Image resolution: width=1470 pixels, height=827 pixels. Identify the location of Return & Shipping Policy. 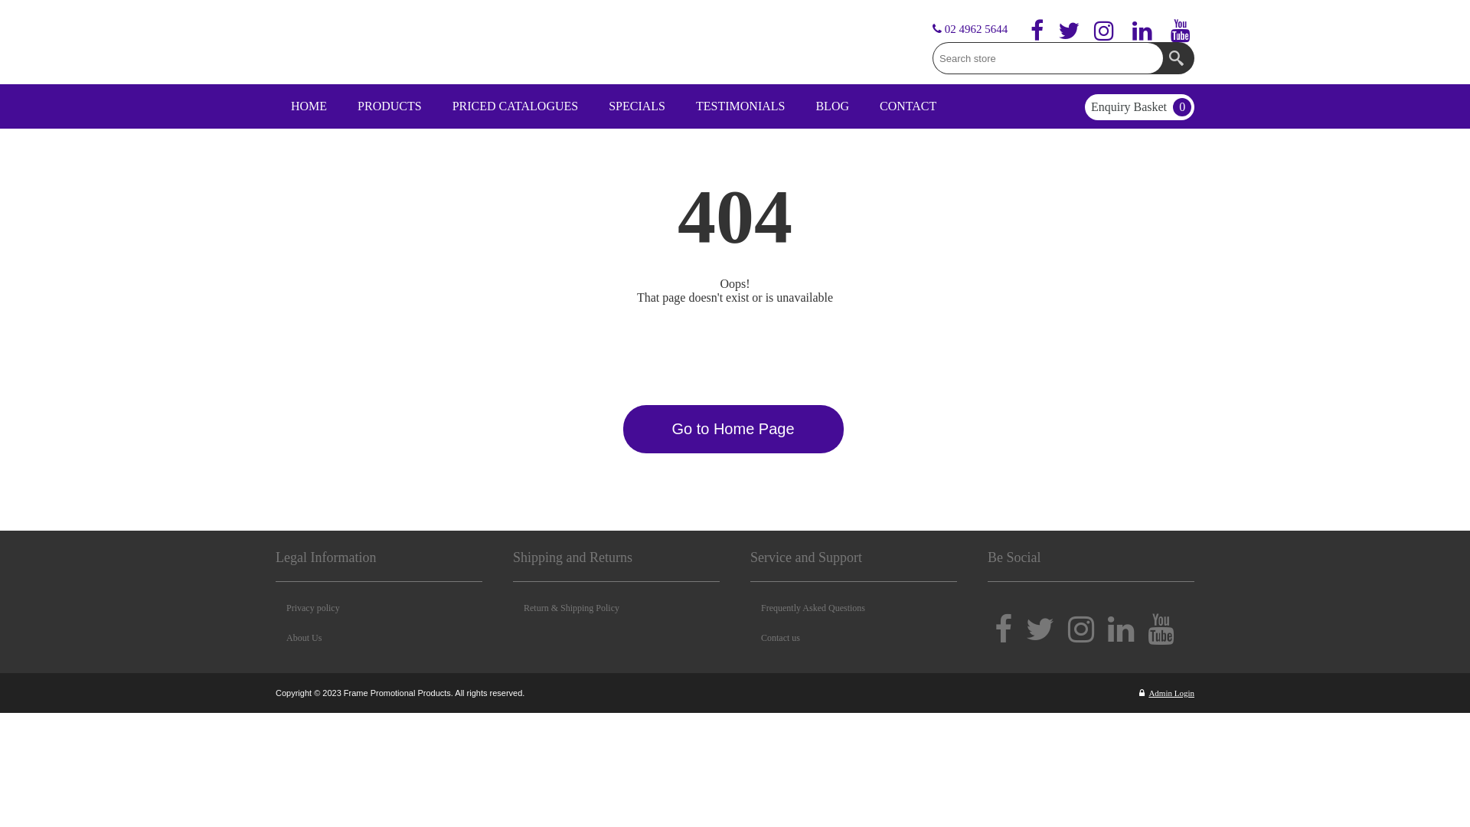
(567, 608).